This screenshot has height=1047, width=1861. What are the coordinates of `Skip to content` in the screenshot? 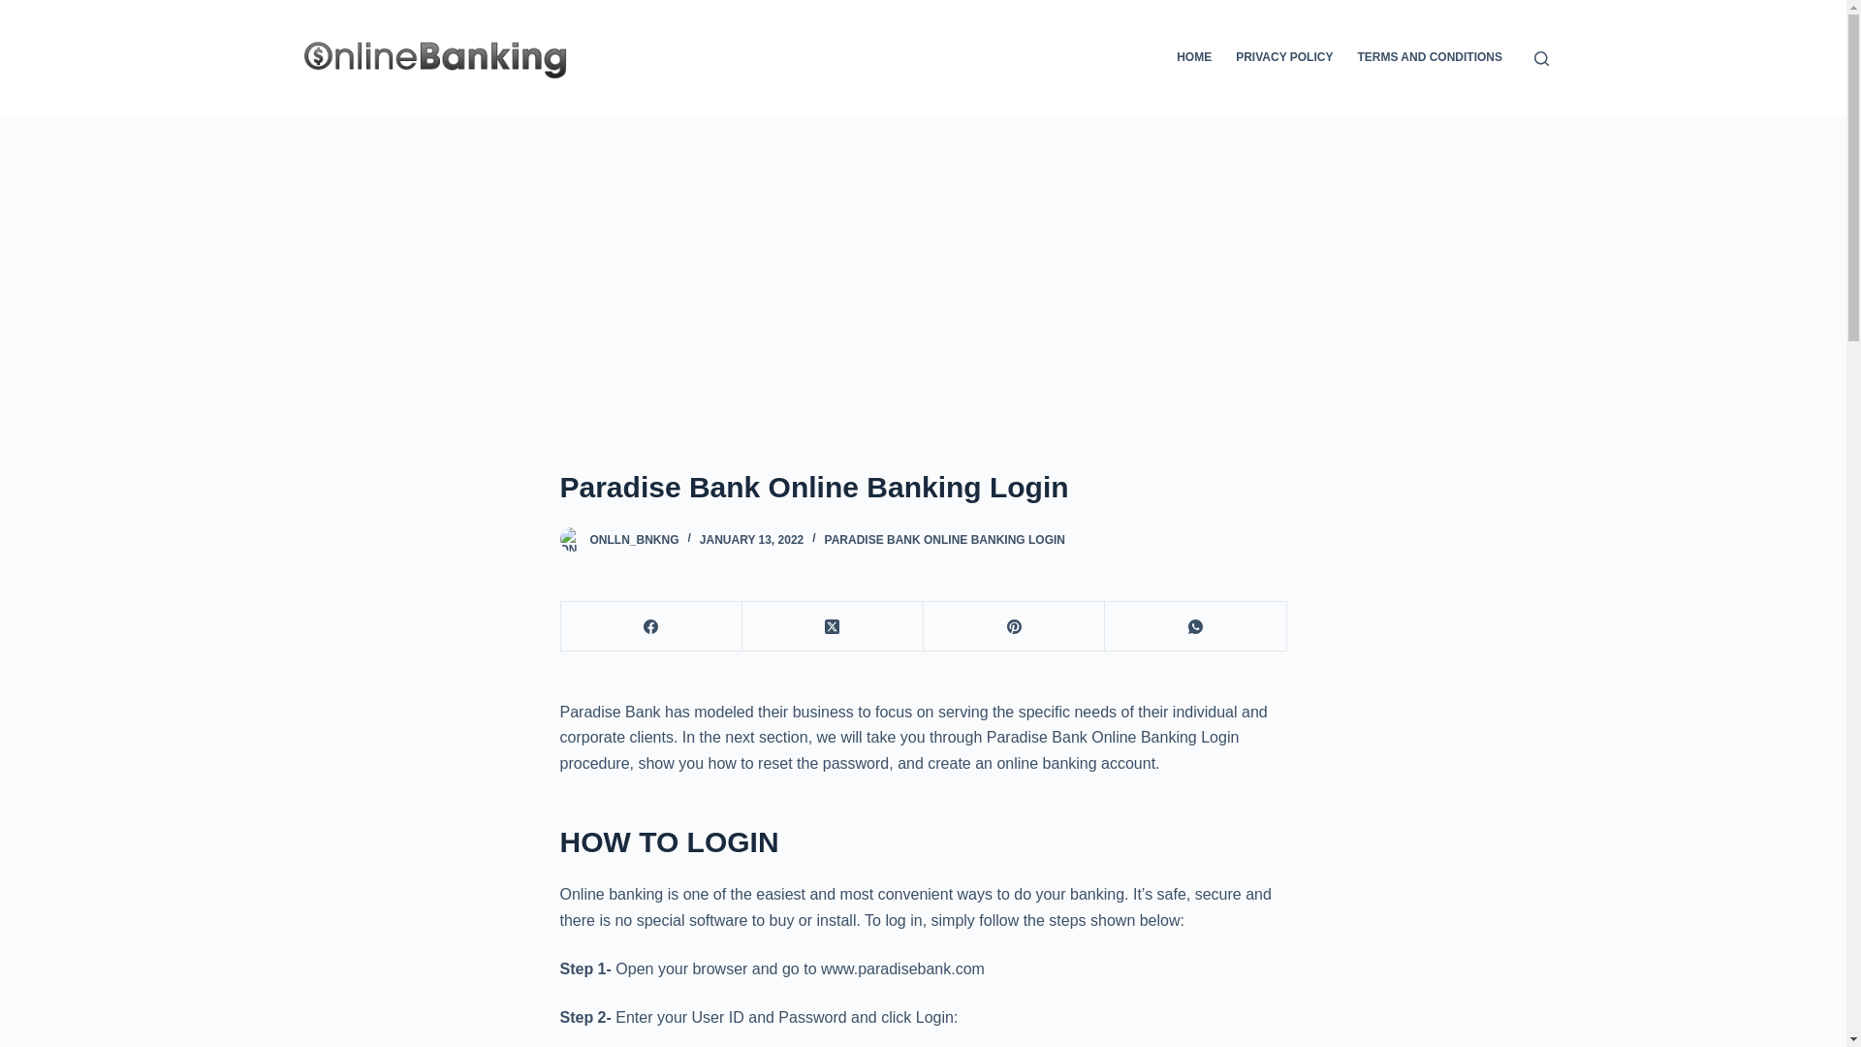 It's located at (19, 10).